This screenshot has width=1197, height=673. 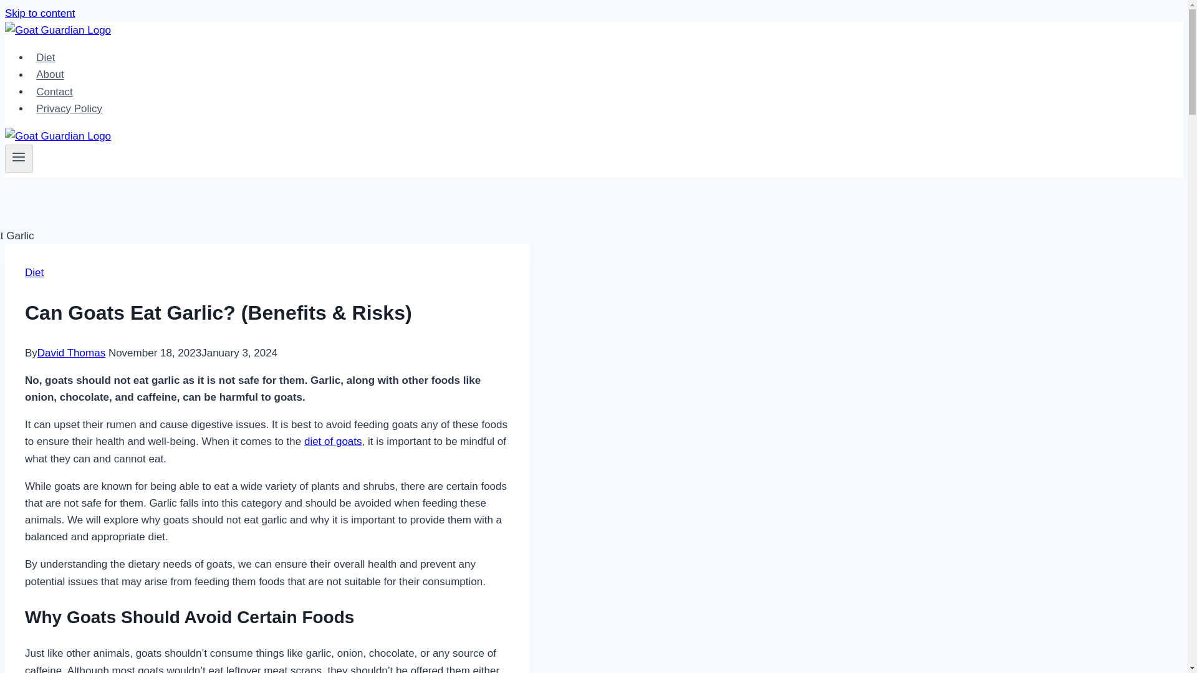 What do you see at coordinates (34, 272) in the screenshot?
I see `Diet` at bounding box center [34, 272].